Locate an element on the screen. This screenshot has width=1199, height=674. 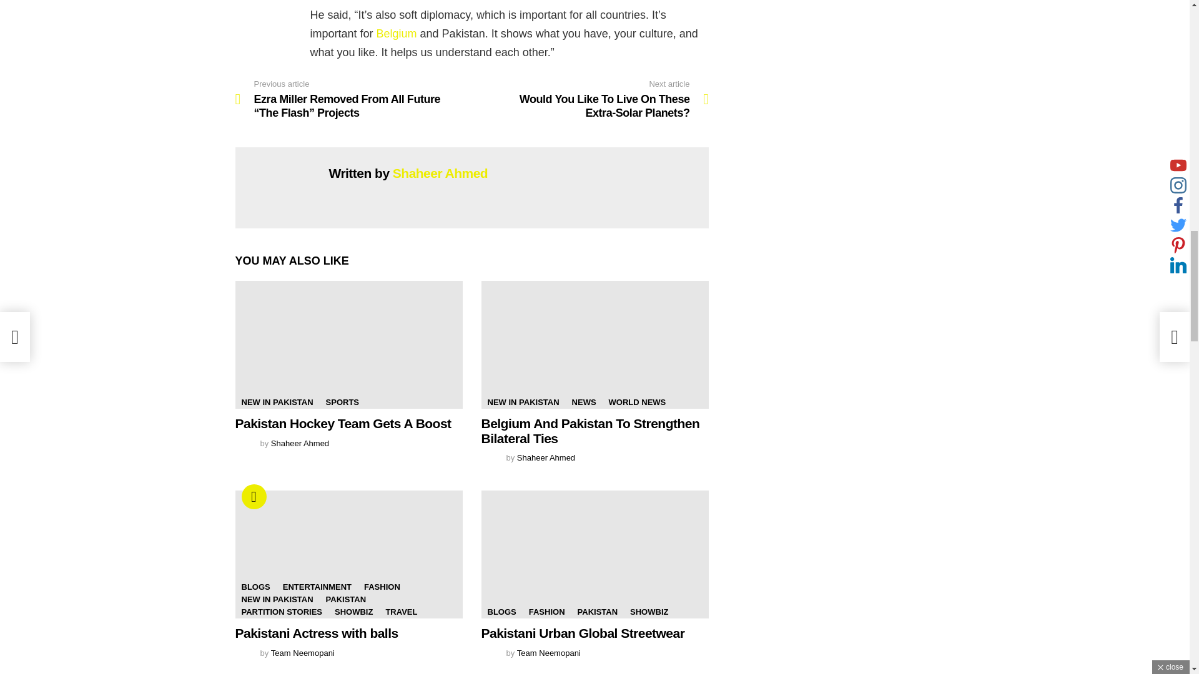
SPORTS is located at coordinates (342, 402).